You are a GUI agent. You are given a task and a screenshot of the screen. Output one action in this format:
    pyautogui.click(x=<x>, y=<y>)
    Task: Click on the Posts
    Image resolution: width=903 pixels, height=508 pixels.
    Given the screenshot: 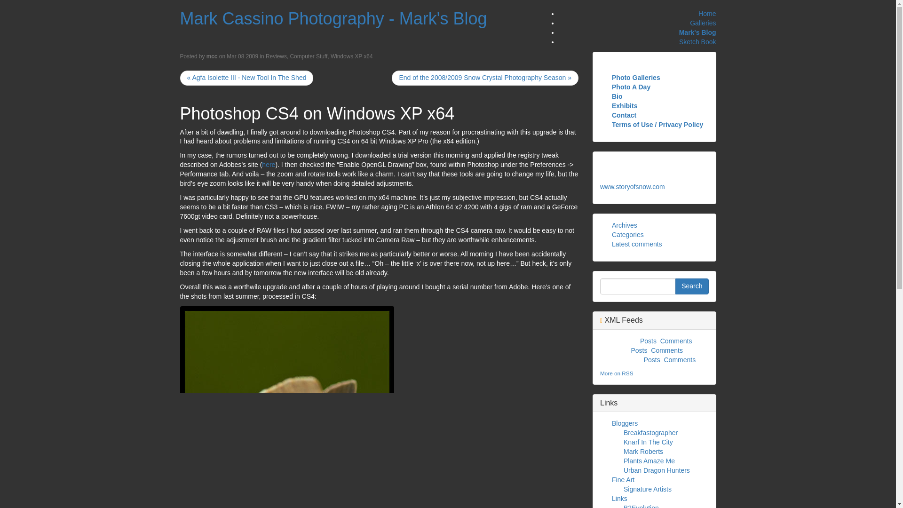 What is the action you would take?
    pyautogui.click(x=652, y=360)
    